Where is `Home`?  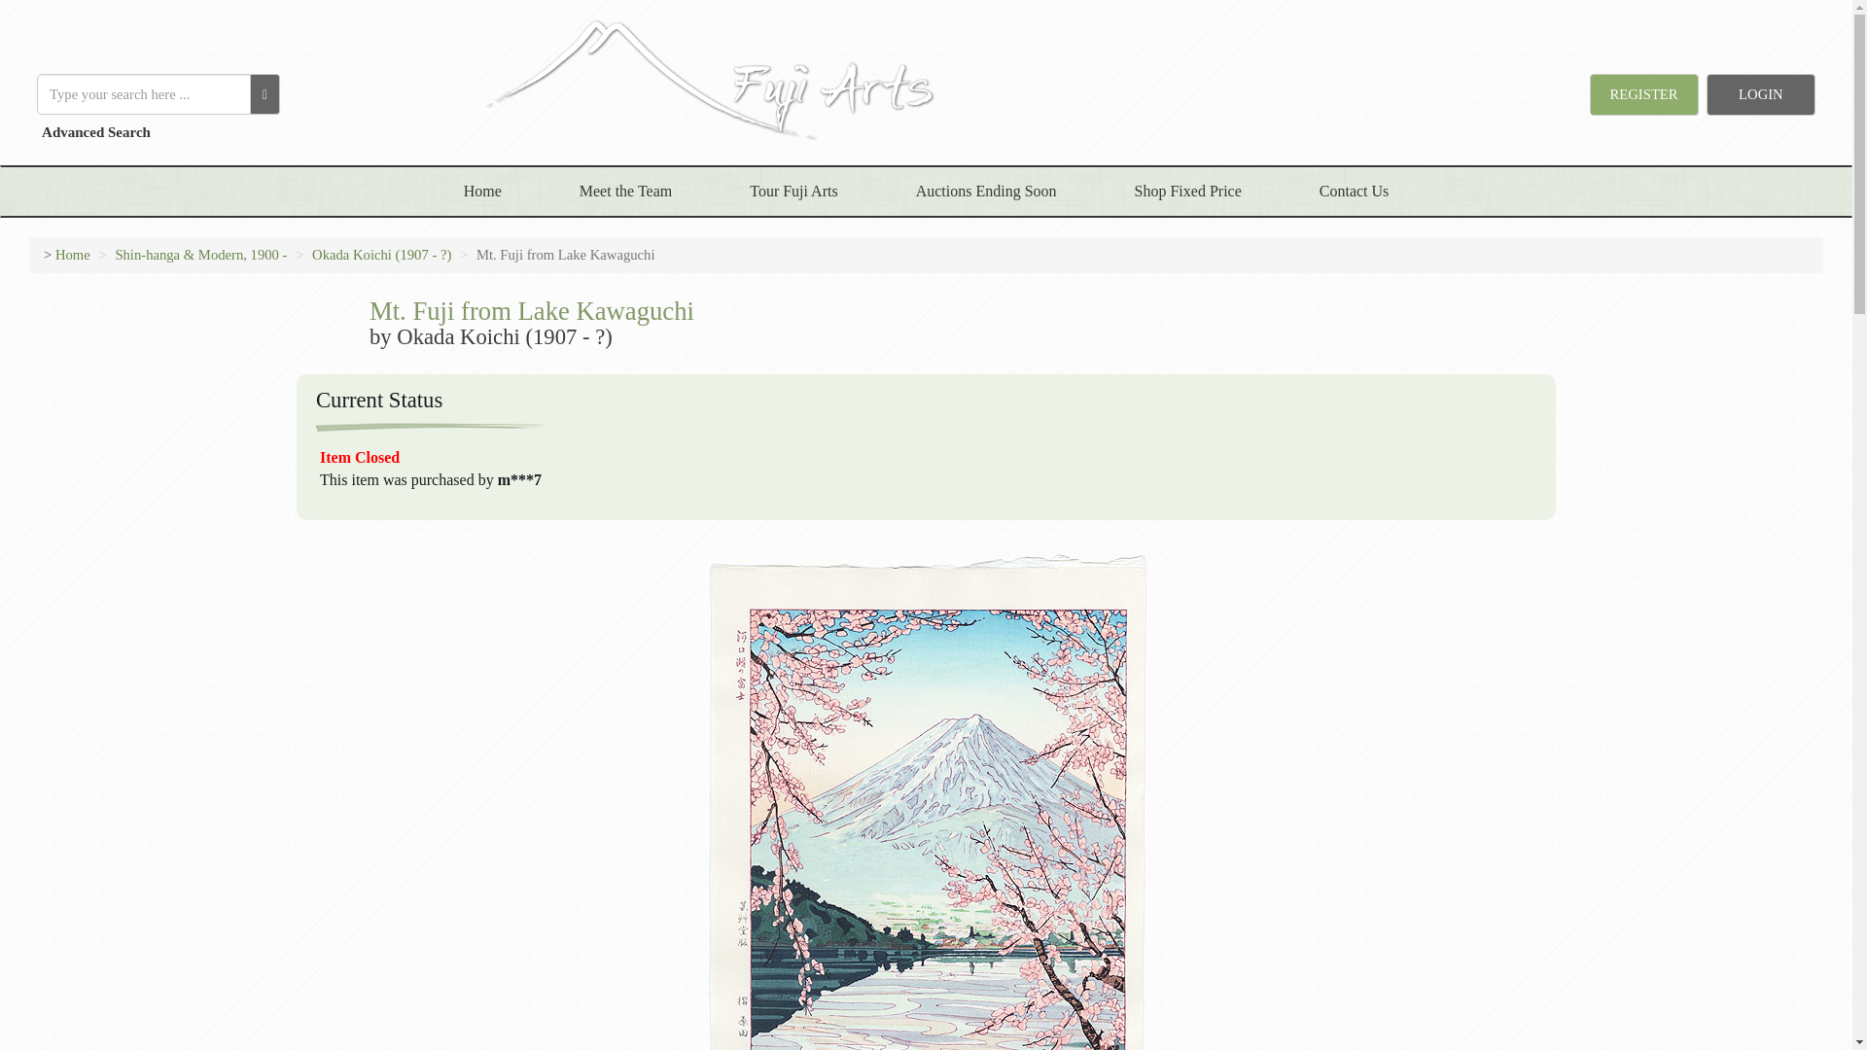 Home is located at coordinates (72, 255).